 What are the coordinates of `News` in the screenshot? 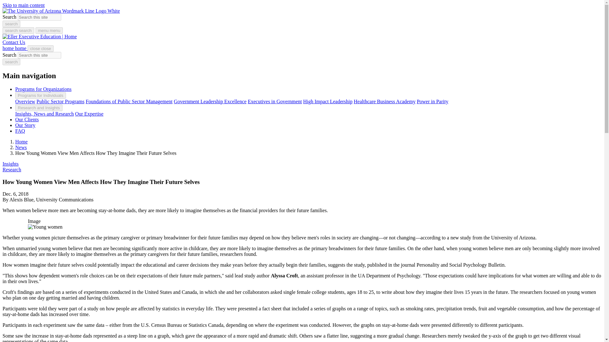 It's located at (21, 147).